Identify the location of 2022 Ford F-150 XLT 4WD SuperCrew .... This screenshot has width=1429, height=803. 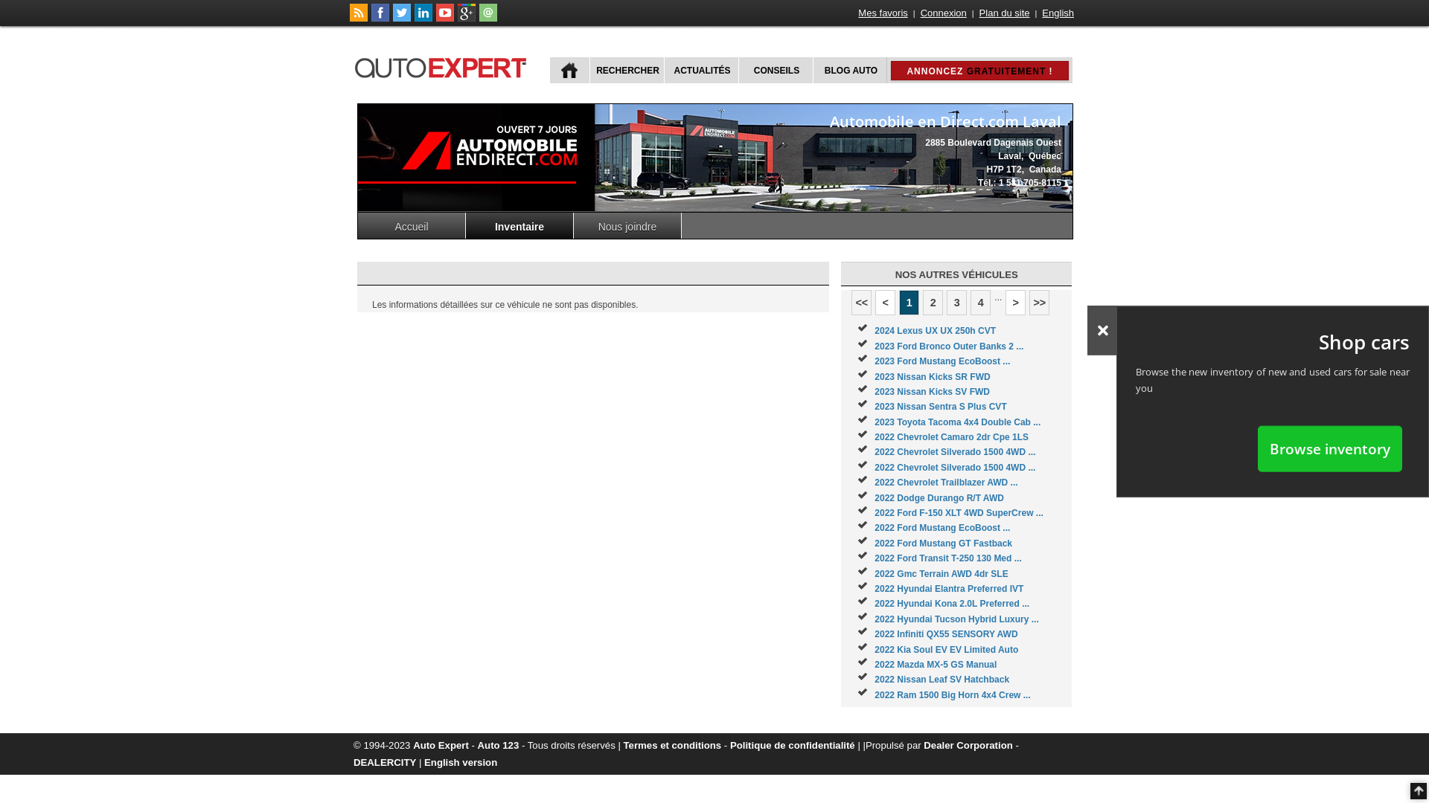
(959, 513).